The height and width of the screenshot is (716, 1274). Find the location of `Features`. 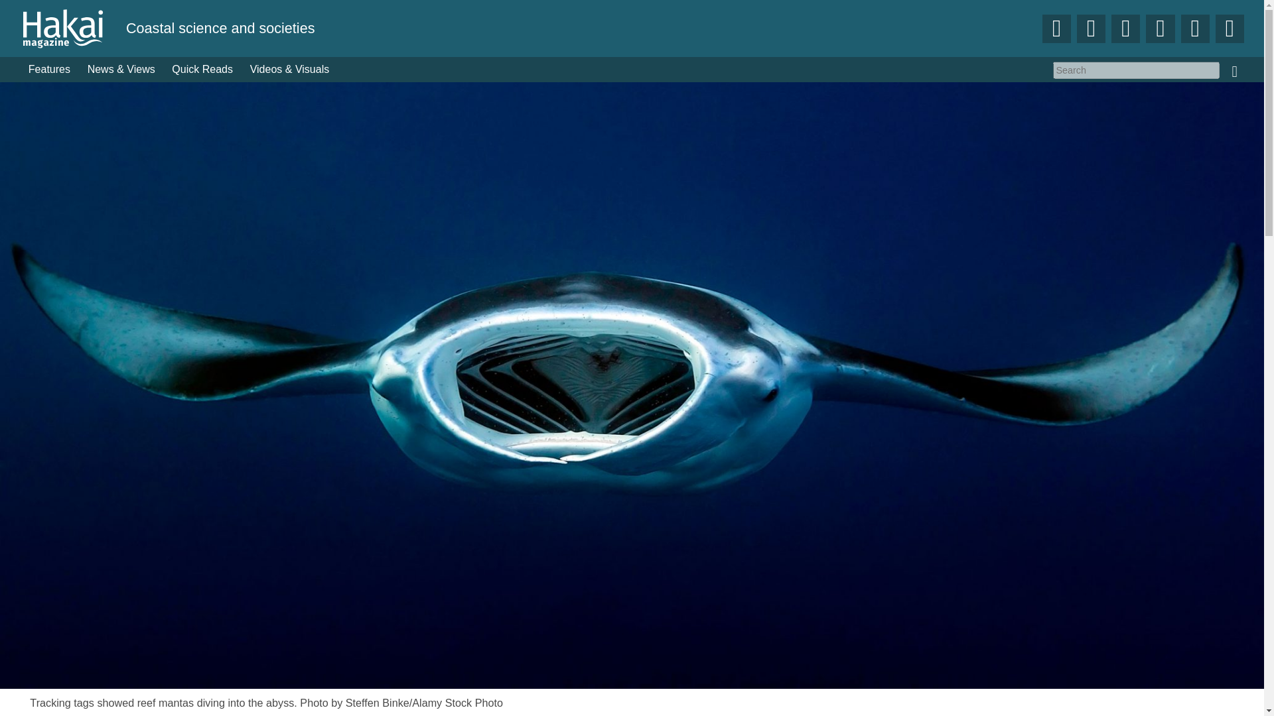

Features is located at coordinates (49, 70).